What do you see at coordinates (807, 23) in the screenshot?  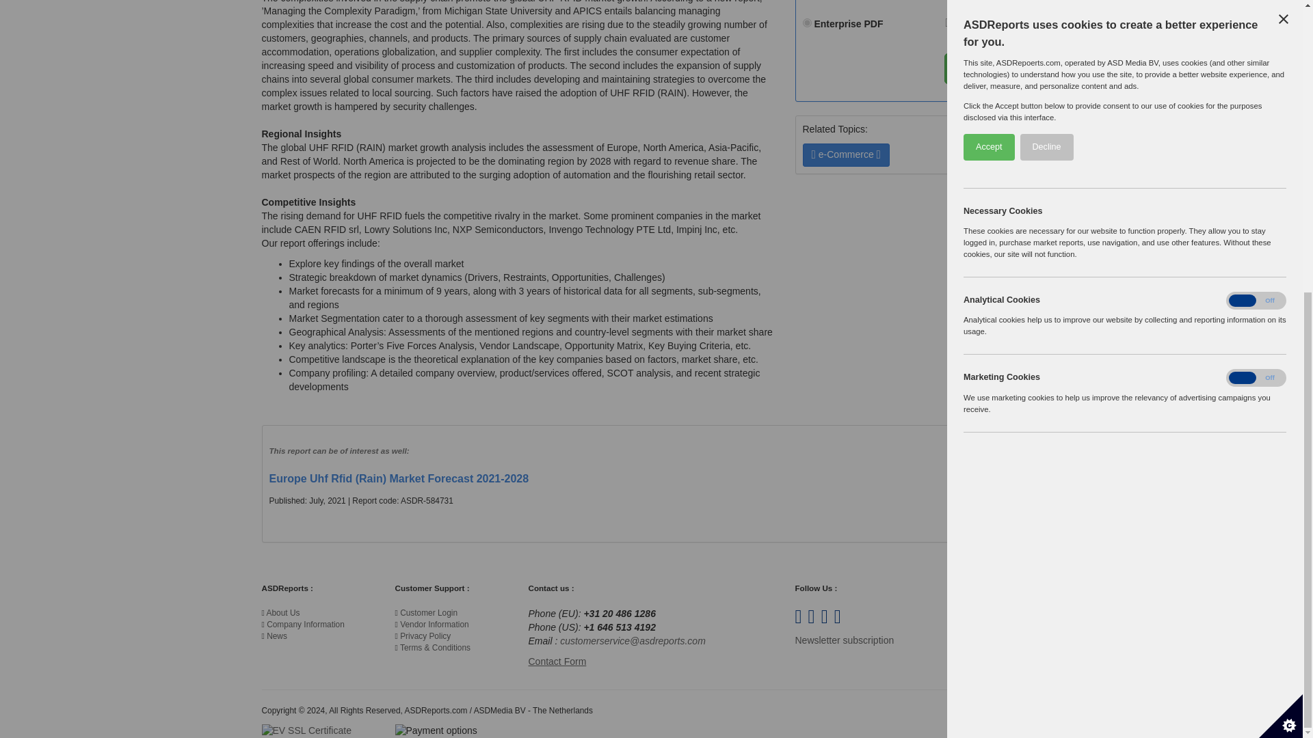 I see `xprice2` at bounding box center [807, 23].